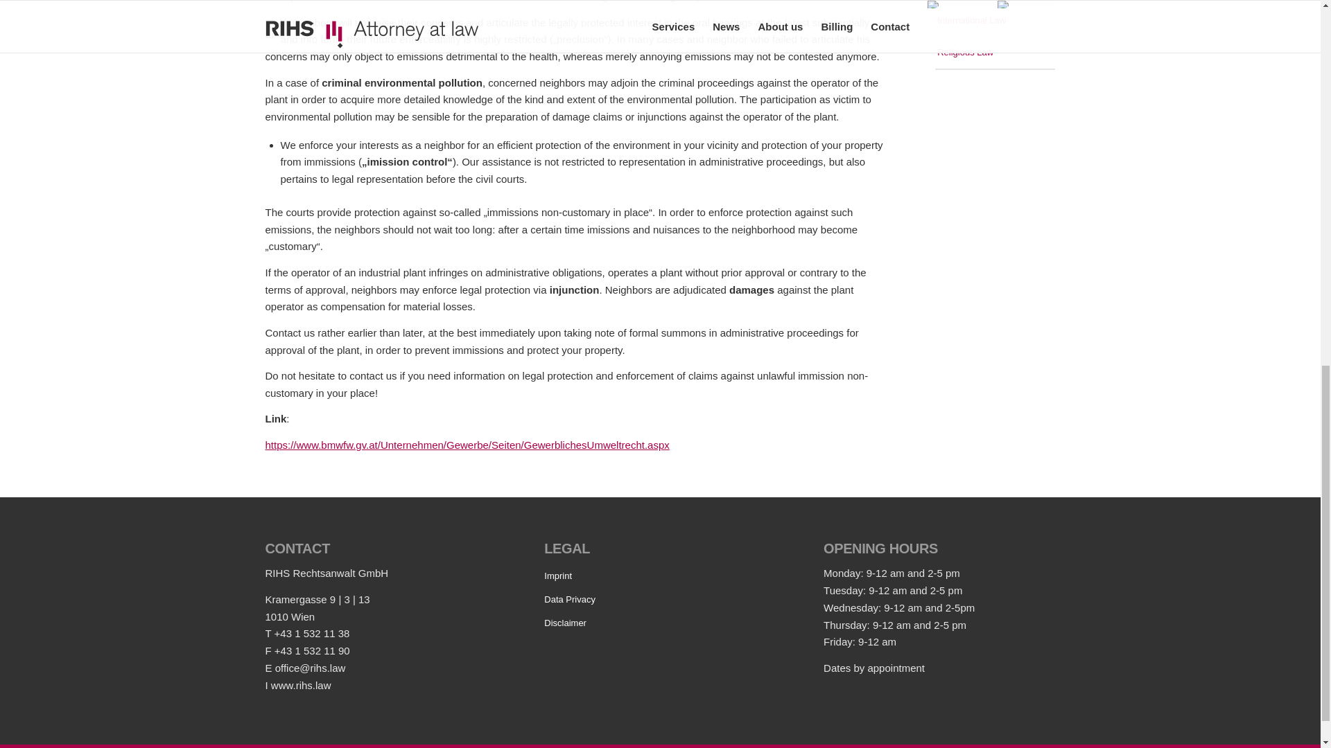 This screenshot has width=1331, height=748. Describe the element at coordinates (995, 2) in the screenshot. I see `Educational Law` at that location.